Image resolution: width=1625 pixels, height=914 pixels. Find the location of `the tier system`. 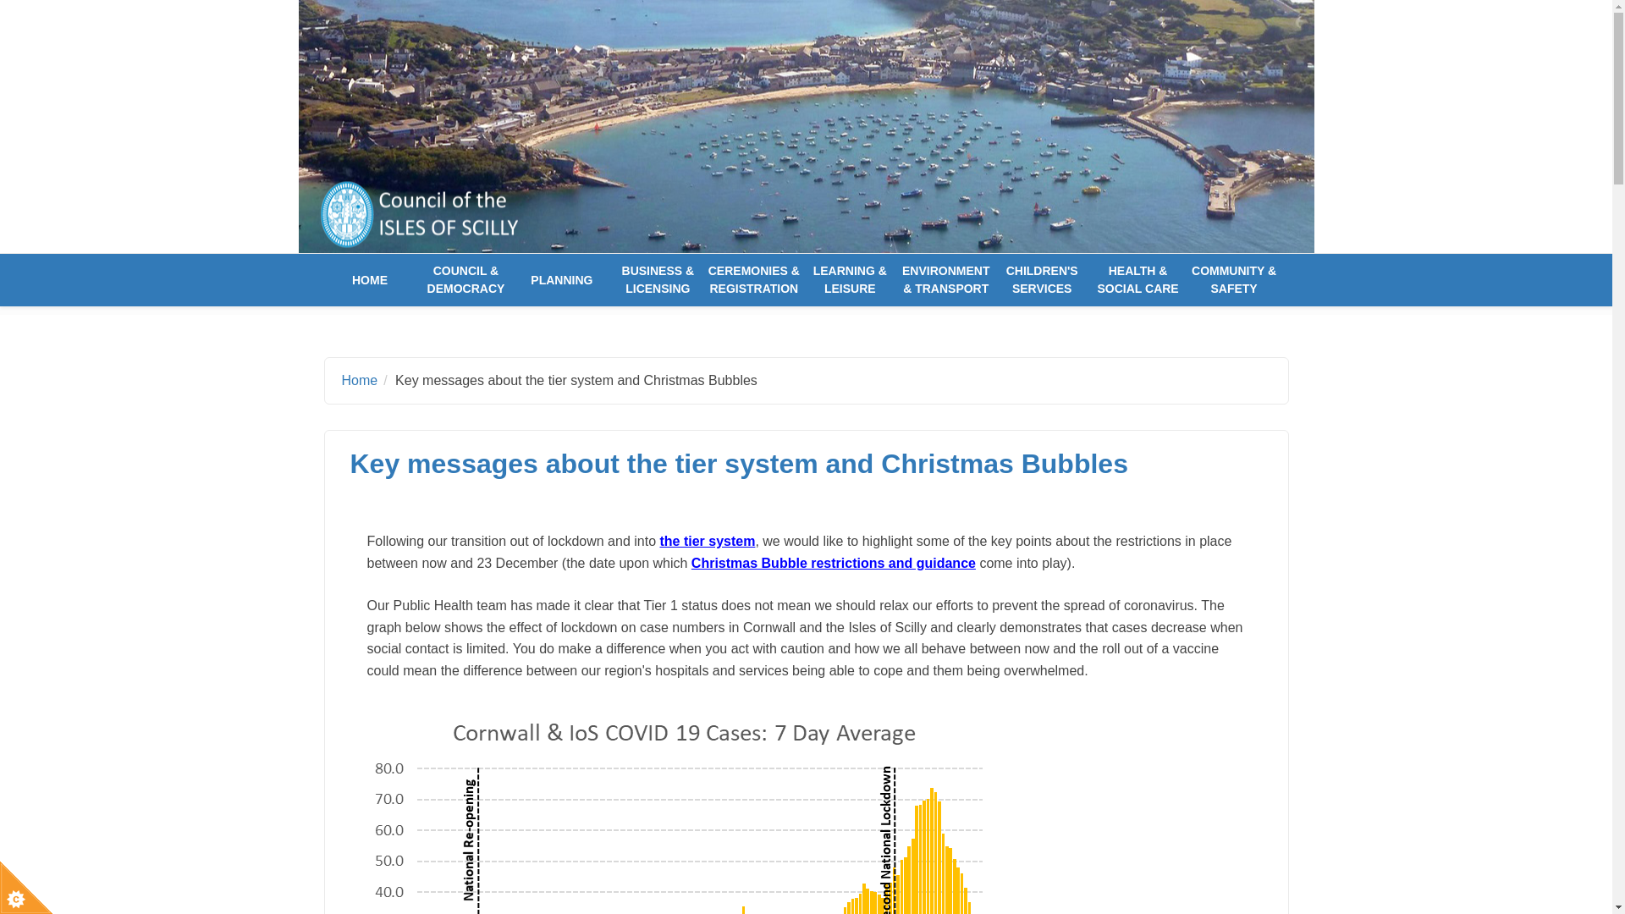

the tier system is located at coordinates (708, 541).